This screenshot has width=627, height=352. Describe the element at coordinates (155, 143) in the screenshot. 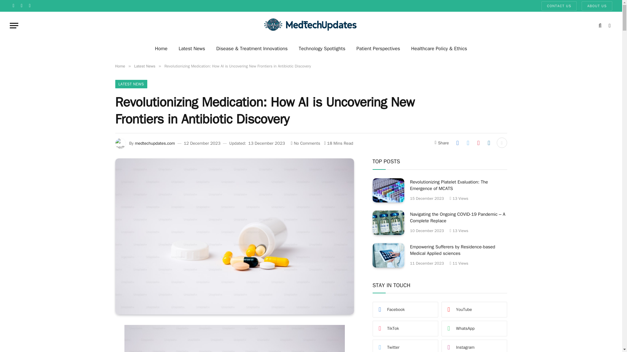

I see `Posts by medtechupdates.com` at that location.